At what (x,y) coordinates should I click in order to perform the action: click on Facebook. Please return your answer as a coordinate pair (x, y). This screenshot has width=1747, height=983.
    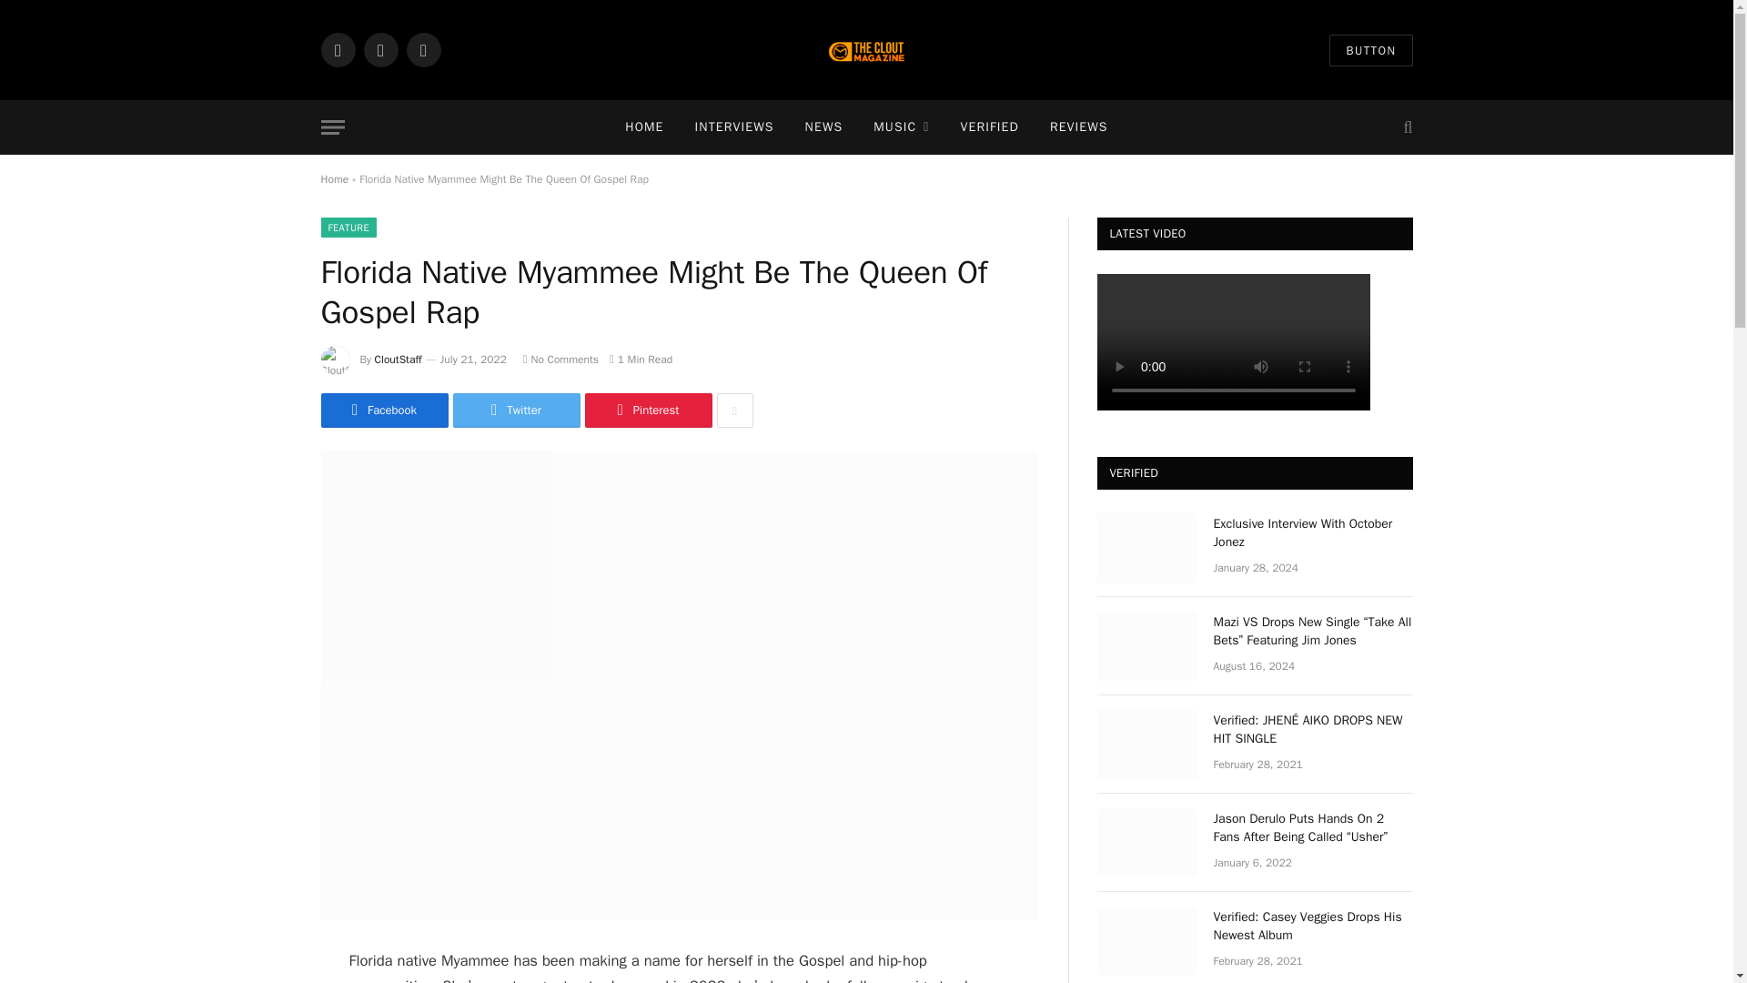
    Looking at the image, I should click on (337, 49).